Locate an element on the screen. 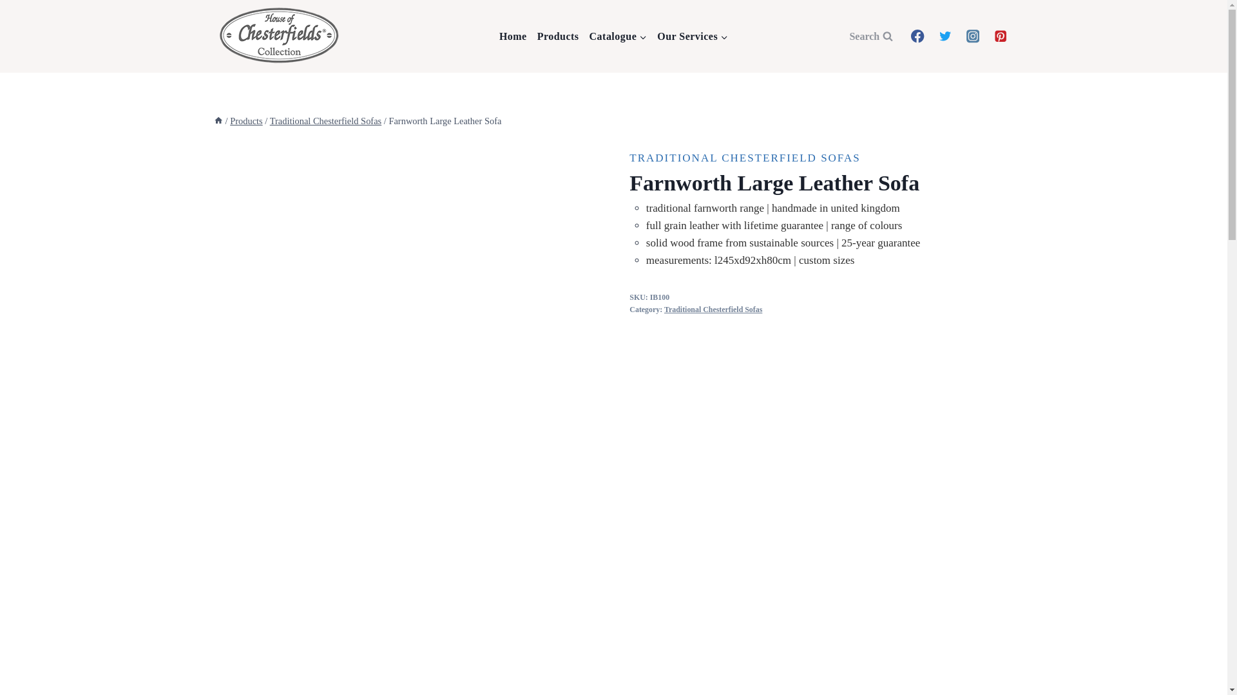 The image size is (1237, 695). Products is located at coordinates (246, 121).